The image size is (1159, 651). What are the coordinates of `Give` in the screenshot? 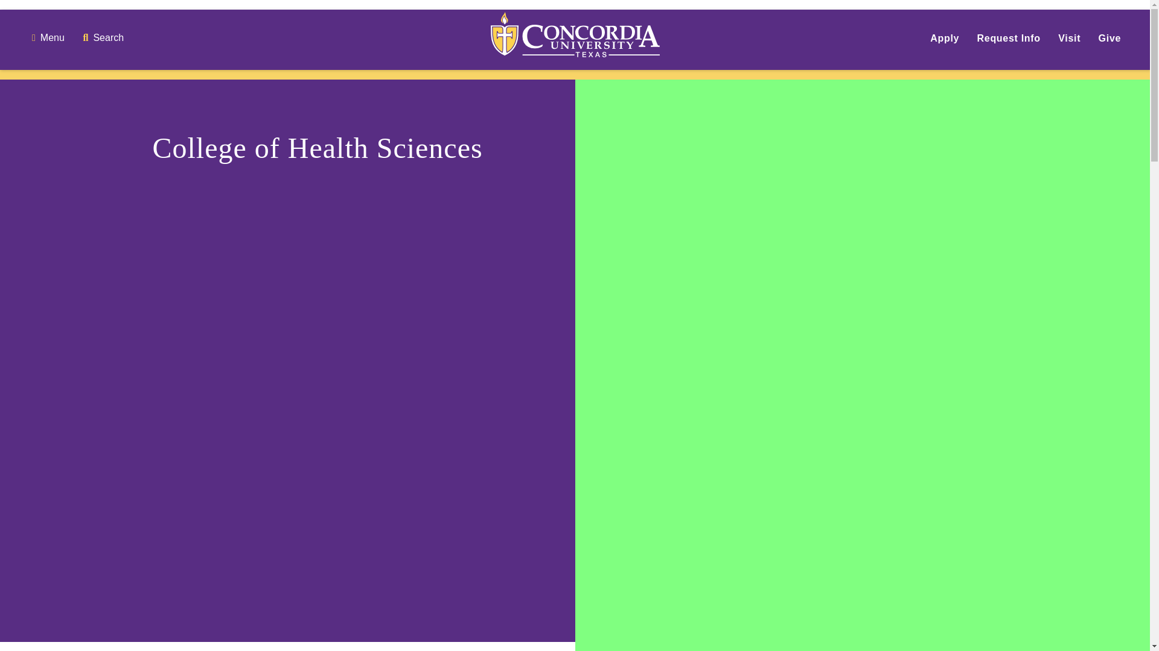 It's located at (1110, 39).